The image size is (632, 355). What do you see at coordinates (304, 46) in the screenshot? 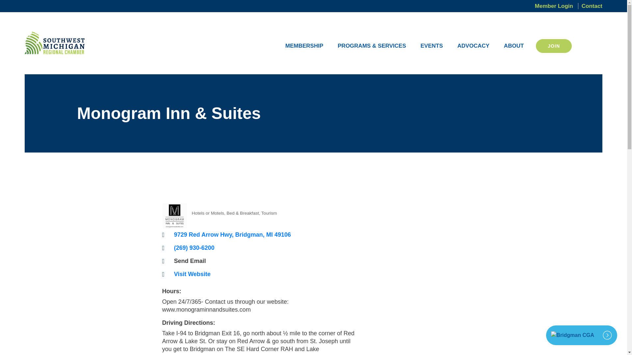
I see `MEMBERSHIP` at bounding box center [304, 46].